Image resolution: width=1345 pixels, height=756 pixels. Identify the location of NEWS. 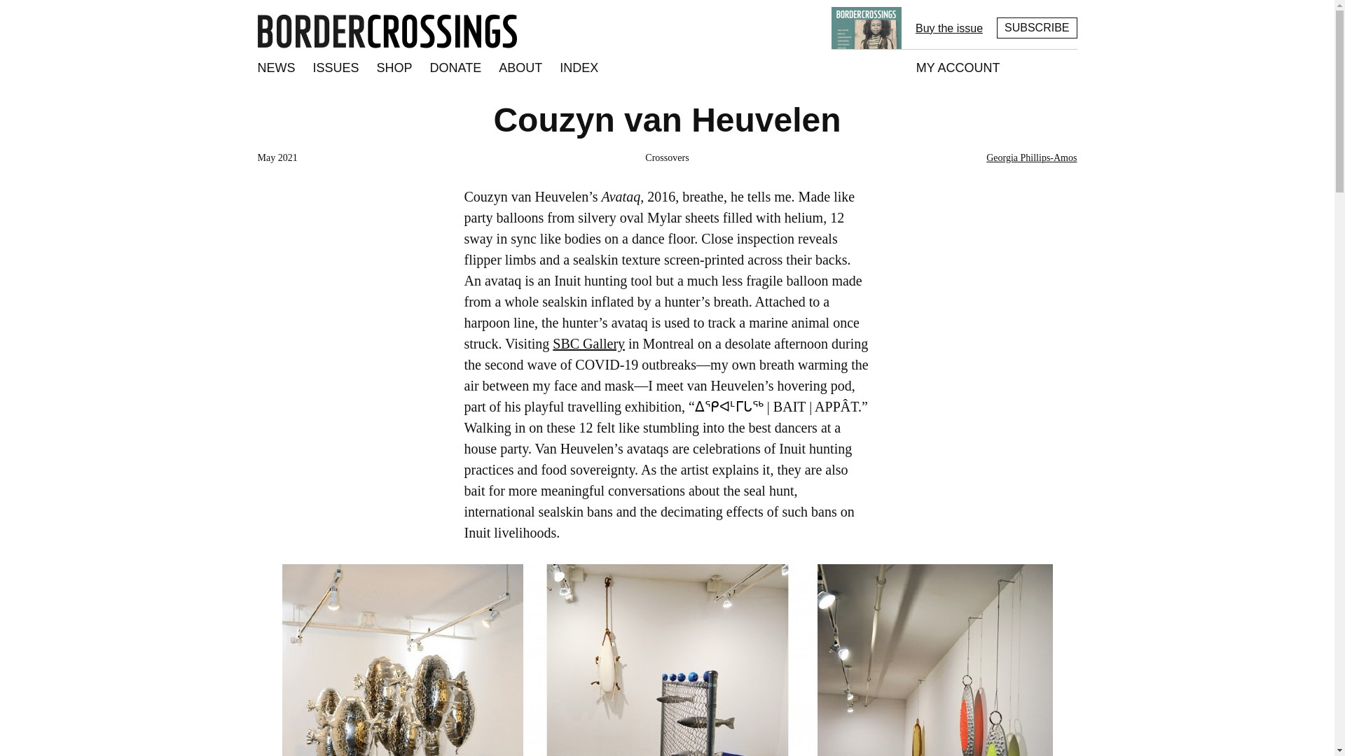
(276, 68).